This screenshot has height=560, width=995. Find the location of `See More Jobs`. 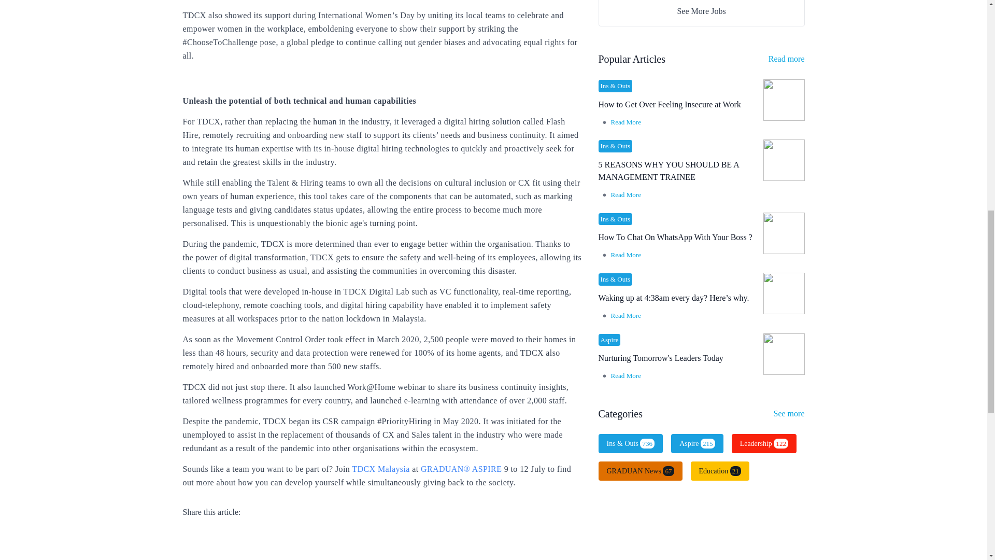

See More Jobs is located at coordinates (701, 12).